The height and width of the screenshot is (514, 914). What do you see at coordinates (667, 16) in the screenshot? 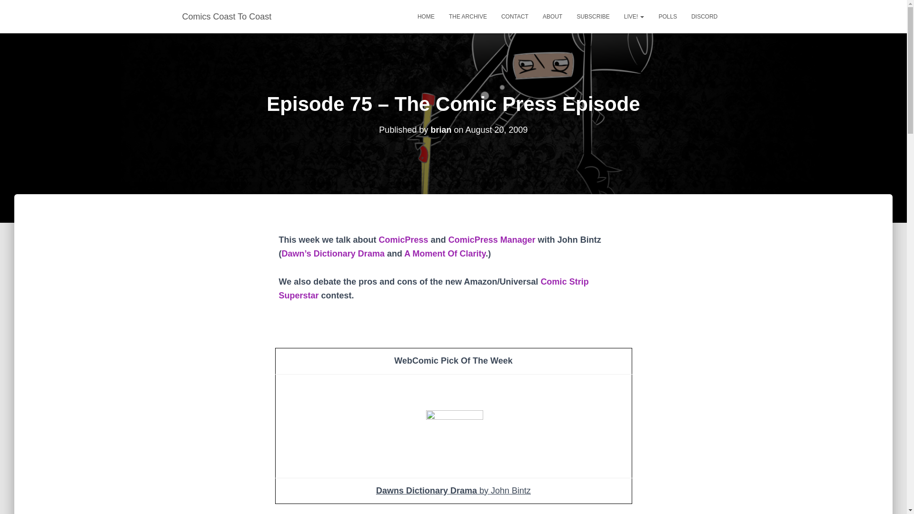
I see `POLLS` at bounding box center [667, 16].